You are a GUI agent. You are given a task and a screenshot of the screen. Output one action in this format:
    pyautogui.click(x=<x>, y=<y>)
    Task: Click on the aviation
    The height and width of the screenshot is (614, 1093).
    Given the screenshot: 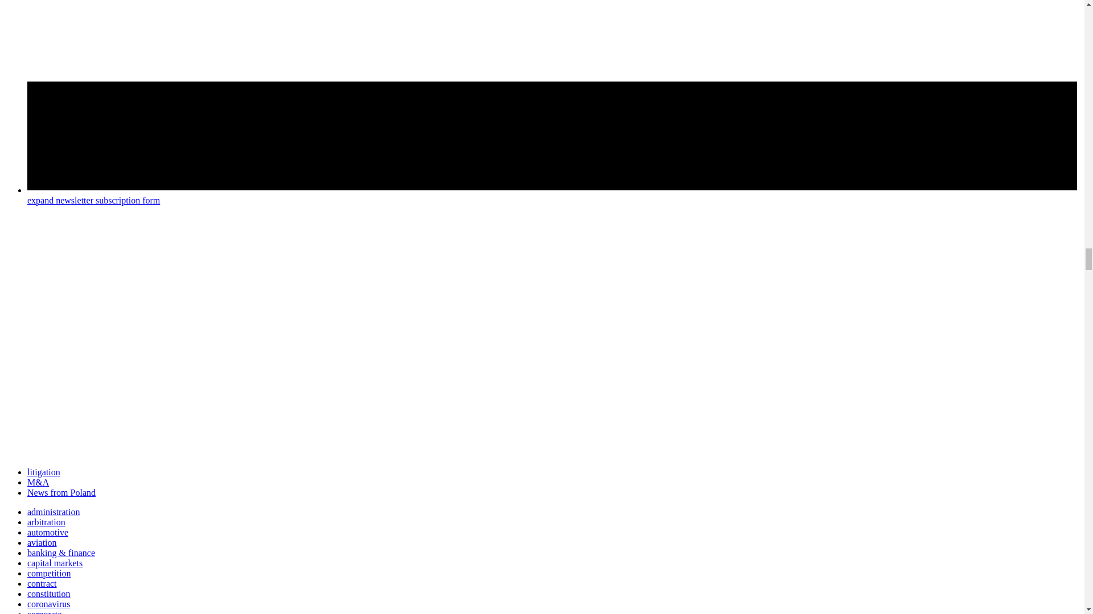 What is the action you would take?
    pyautogui.click(x=42, y=542)
    